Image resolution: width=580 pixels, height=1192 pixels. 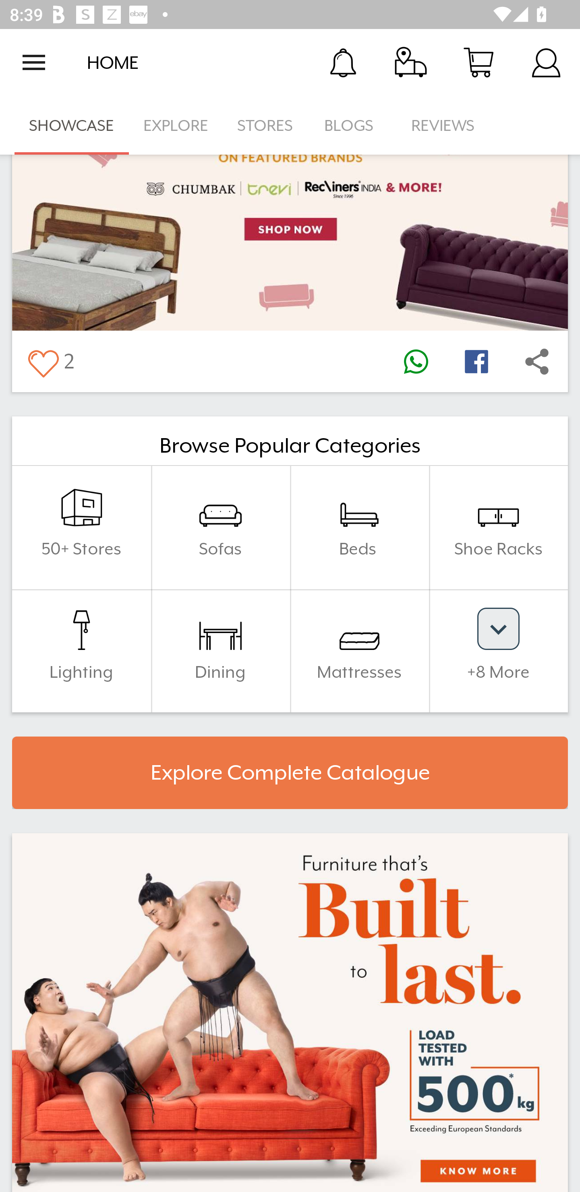 What do you see at coordinates (359, 651) in the screenshot?
I see `Mattresses` at bounding box center [359, 651].